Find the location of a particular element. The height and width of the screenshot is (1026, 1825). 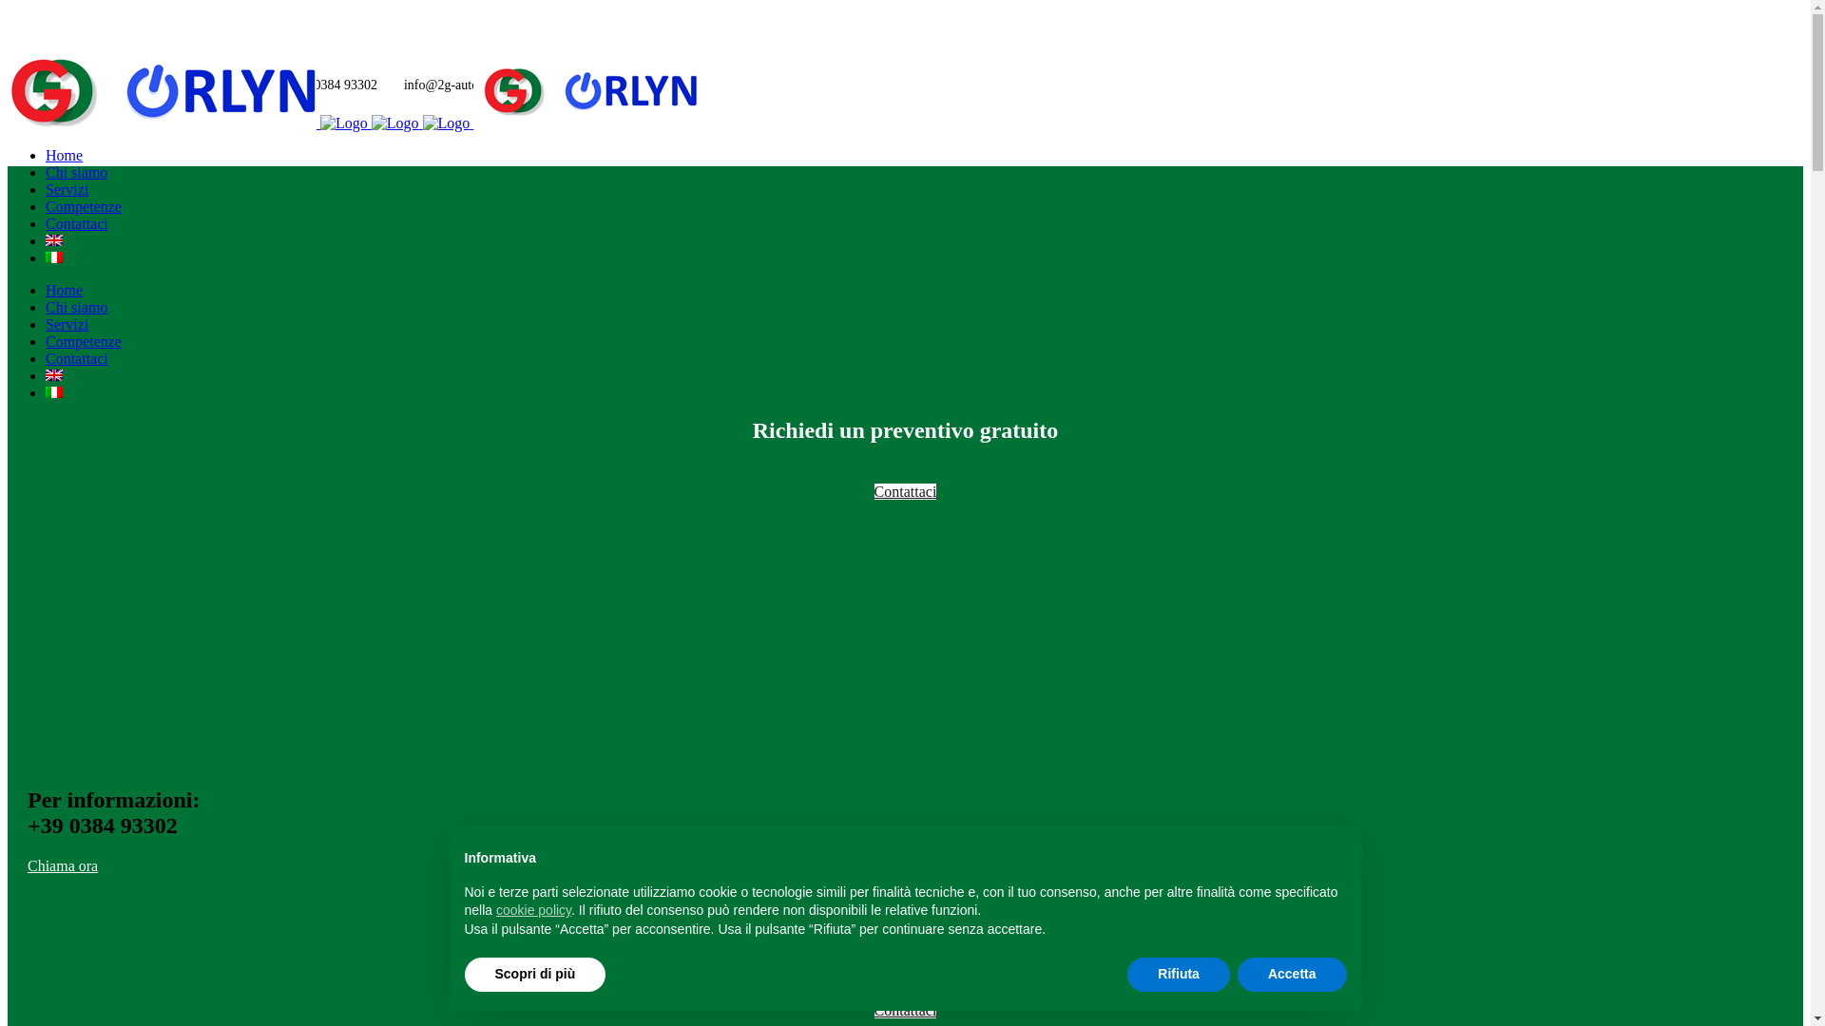

Competenze is located at coordinates (84, 207).